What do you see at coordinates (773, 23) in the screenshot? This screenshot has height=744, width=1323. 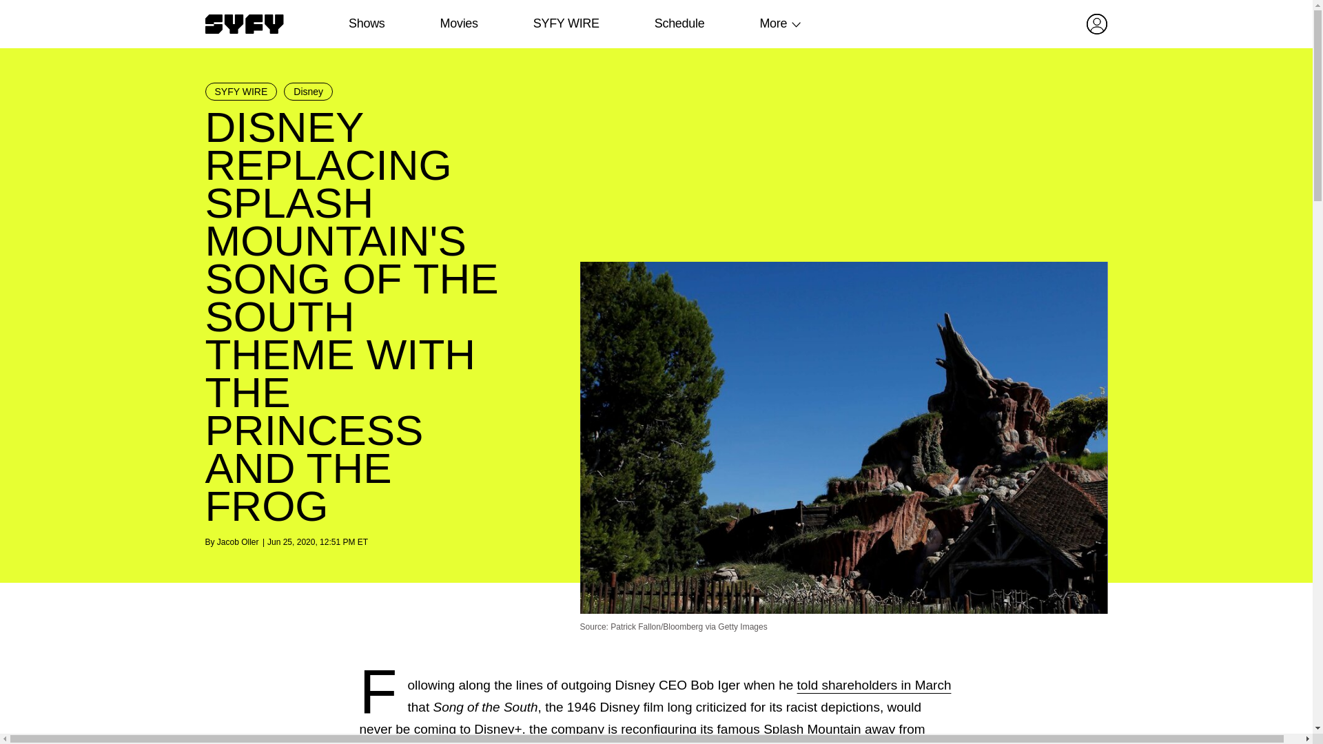 I see `More` at bounding box center [773, 23].